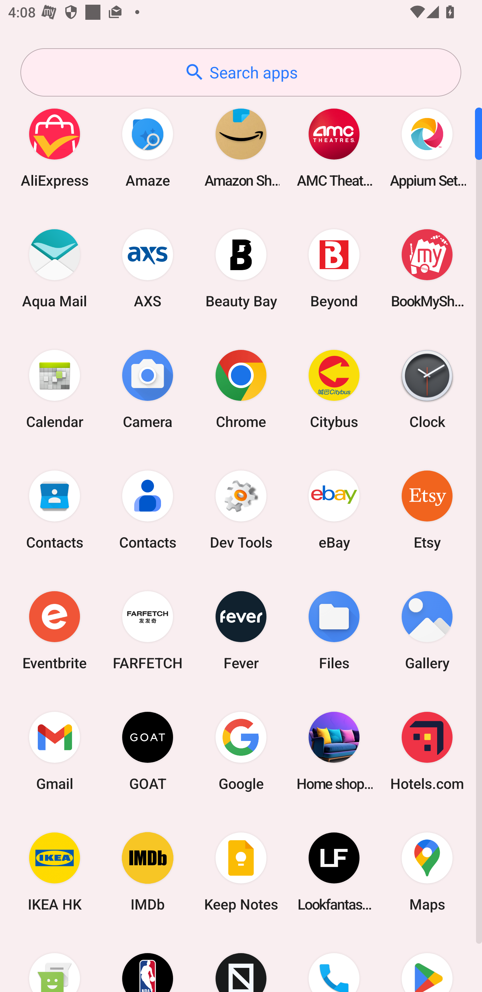 This screenshot has width=482, height=992. Describe the element at coordinates (148, 147) in the screenshot. I see `Amaze` at that location.